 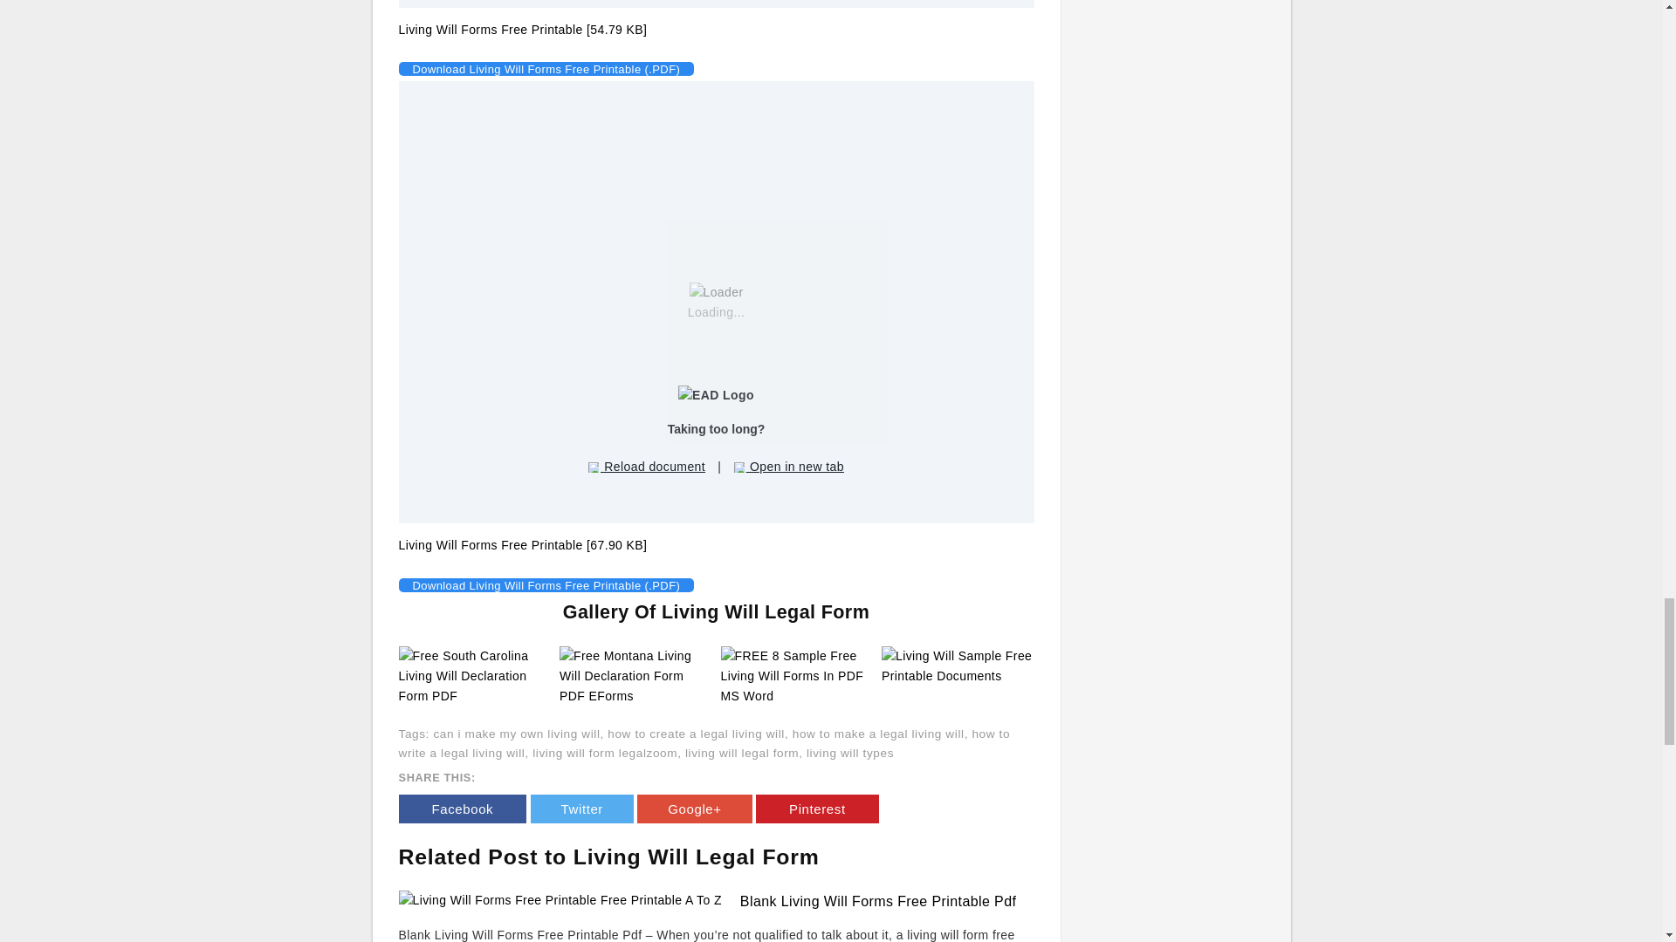 I want to click on can i make my own living will, so click(x=516, y=733).